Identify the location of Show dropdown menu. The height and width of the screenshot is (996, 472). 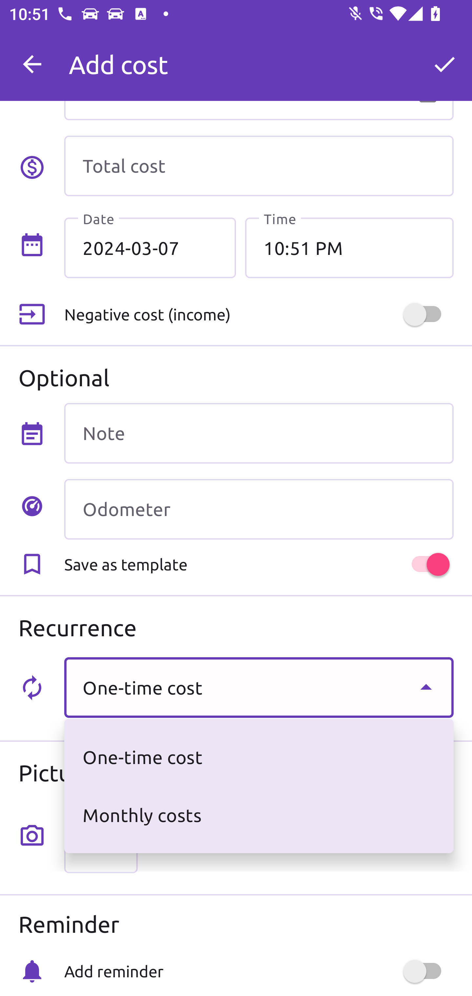
(426, 687).